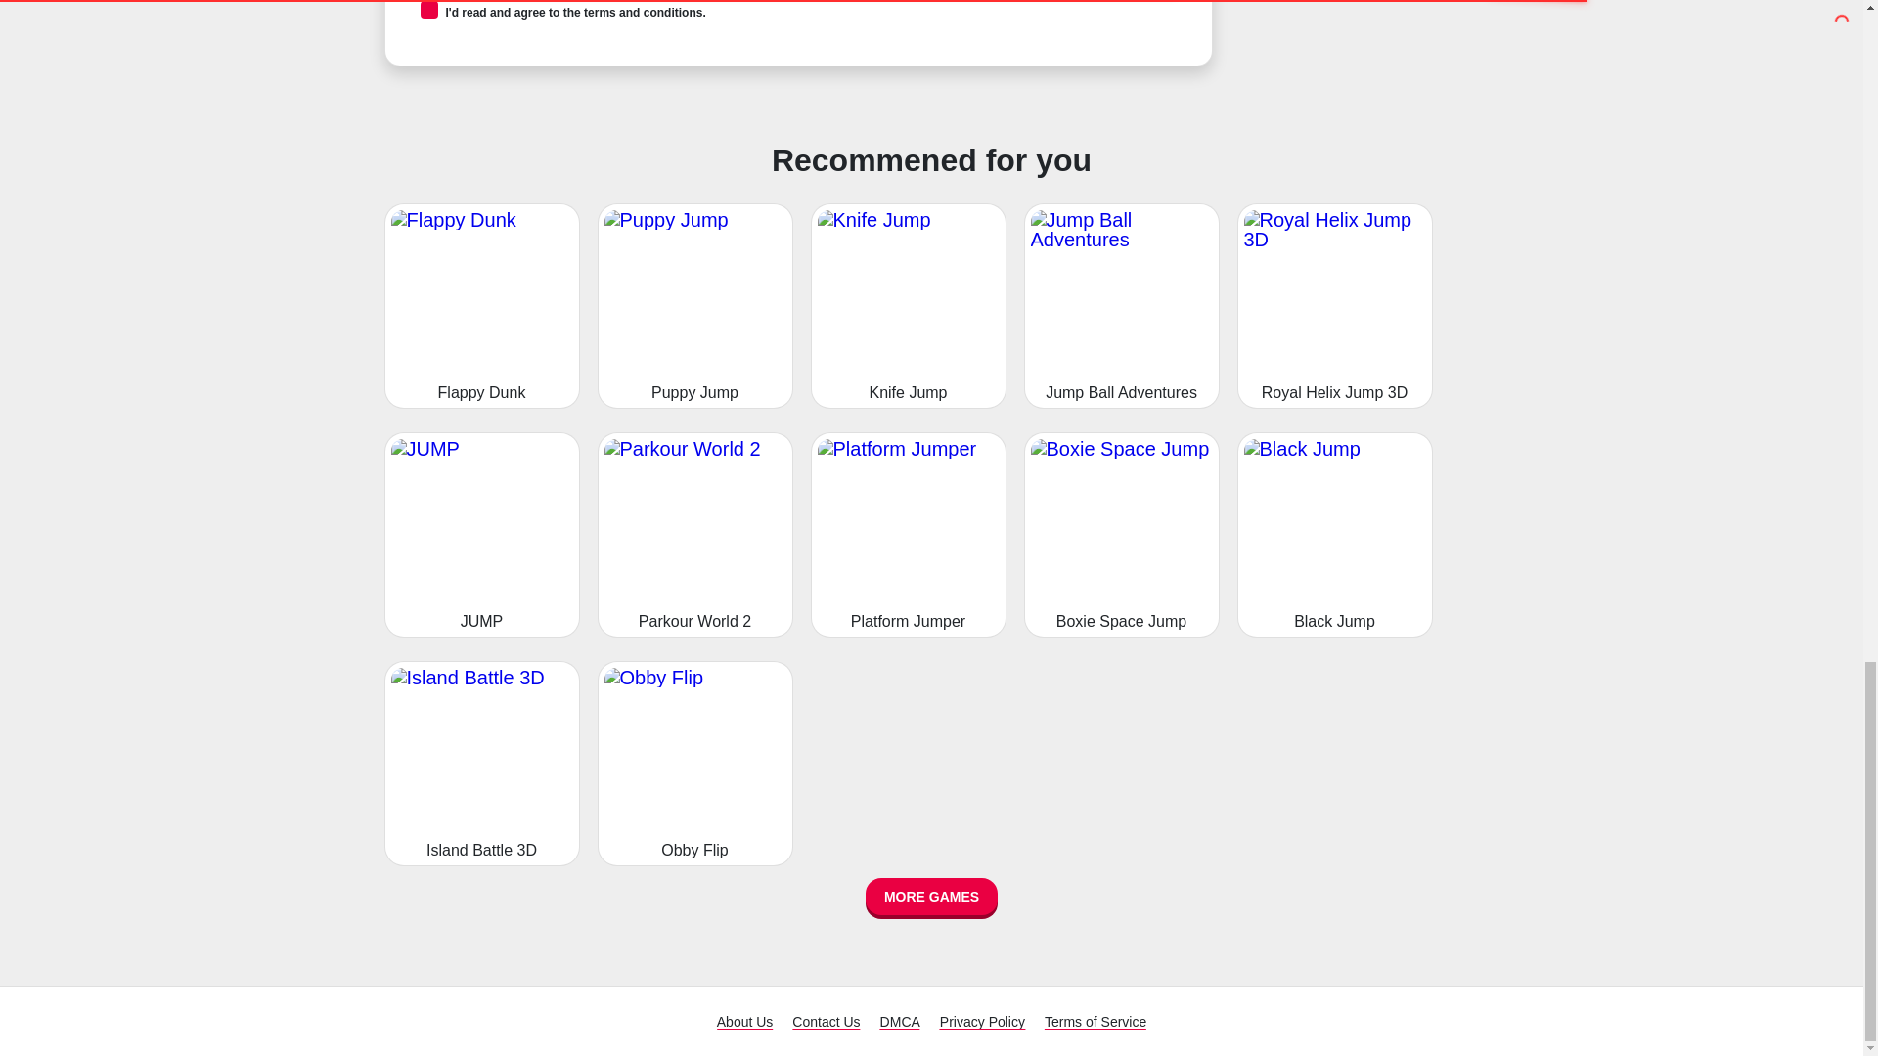 This screenshot has height=1056, width=1878. What do you see at coordinates (480, 305) in the screenshot?
I see `Flappy Dunk` at bounding box center [480, 305].